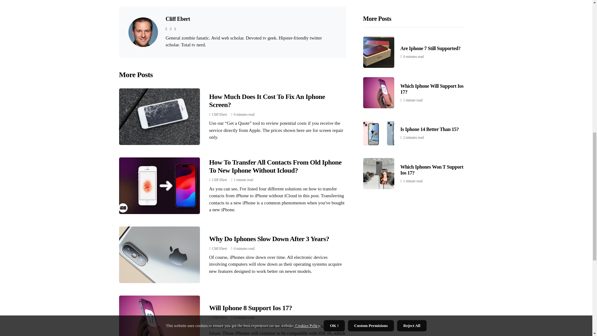 Image resolution: width=597 pixels, height=336 pixels. I want to click on Cliff Ebert, so click(177, 19).